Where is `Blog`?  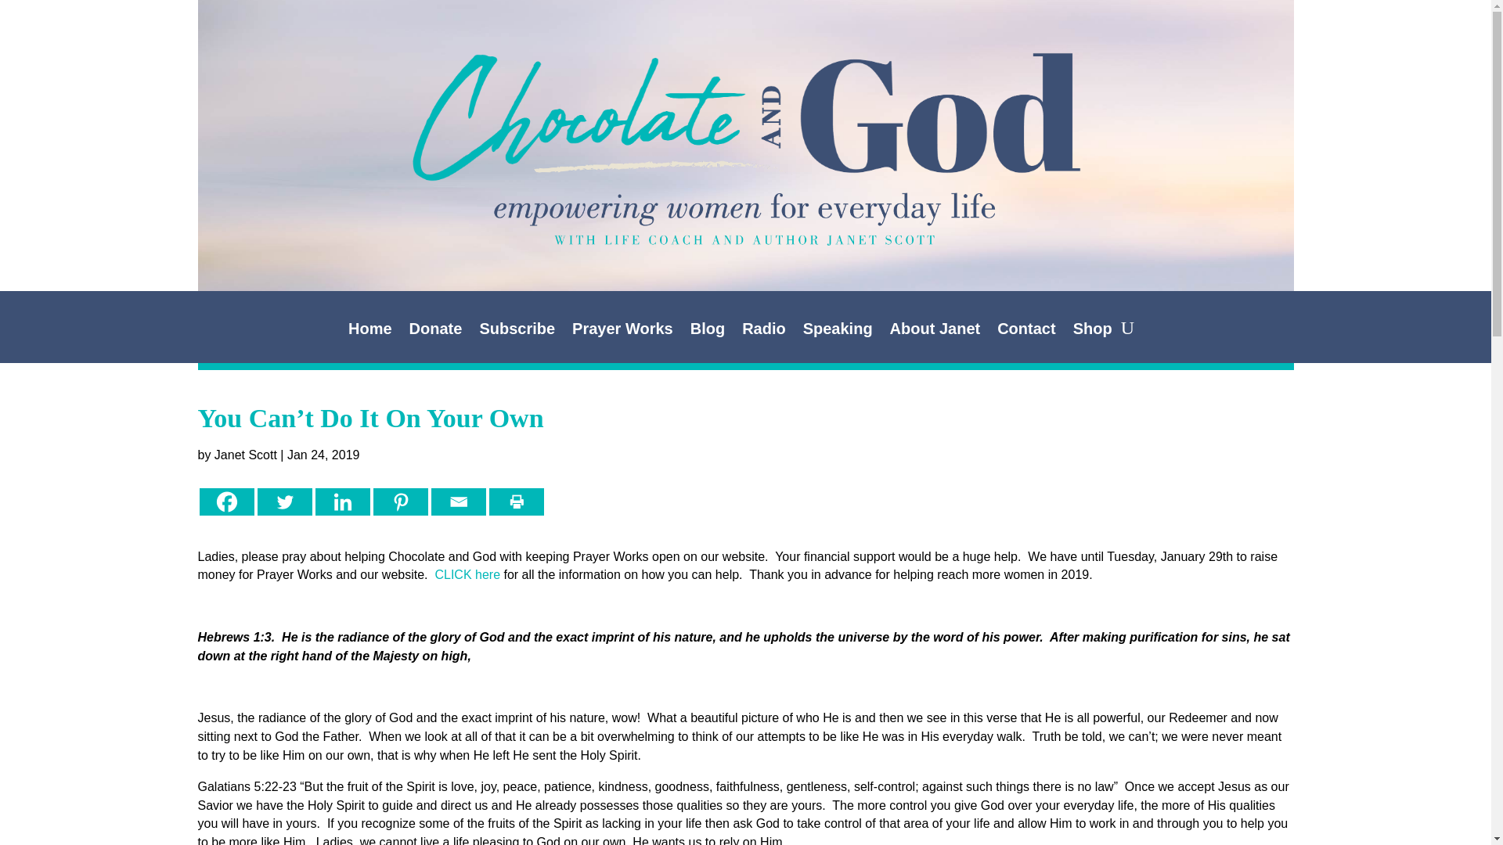
Blog is located at coordinates (707, 332).